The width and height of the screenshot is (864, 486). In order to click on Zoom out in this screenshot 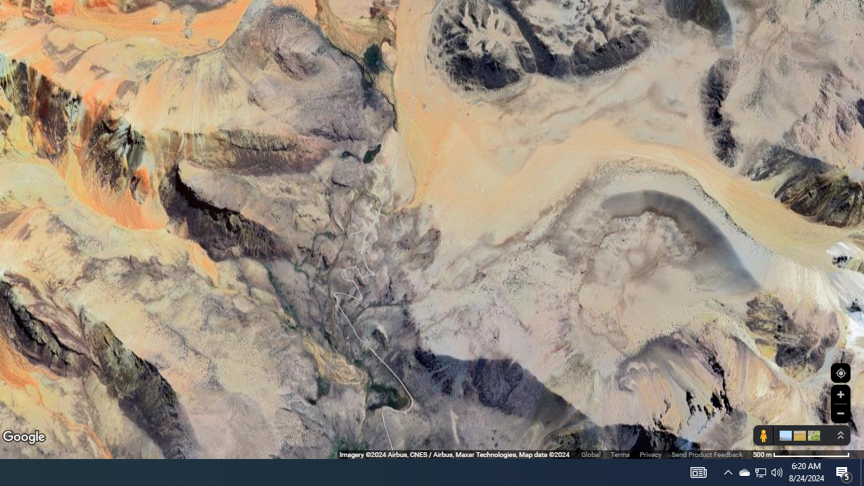, I will do `click(840, 413)`.